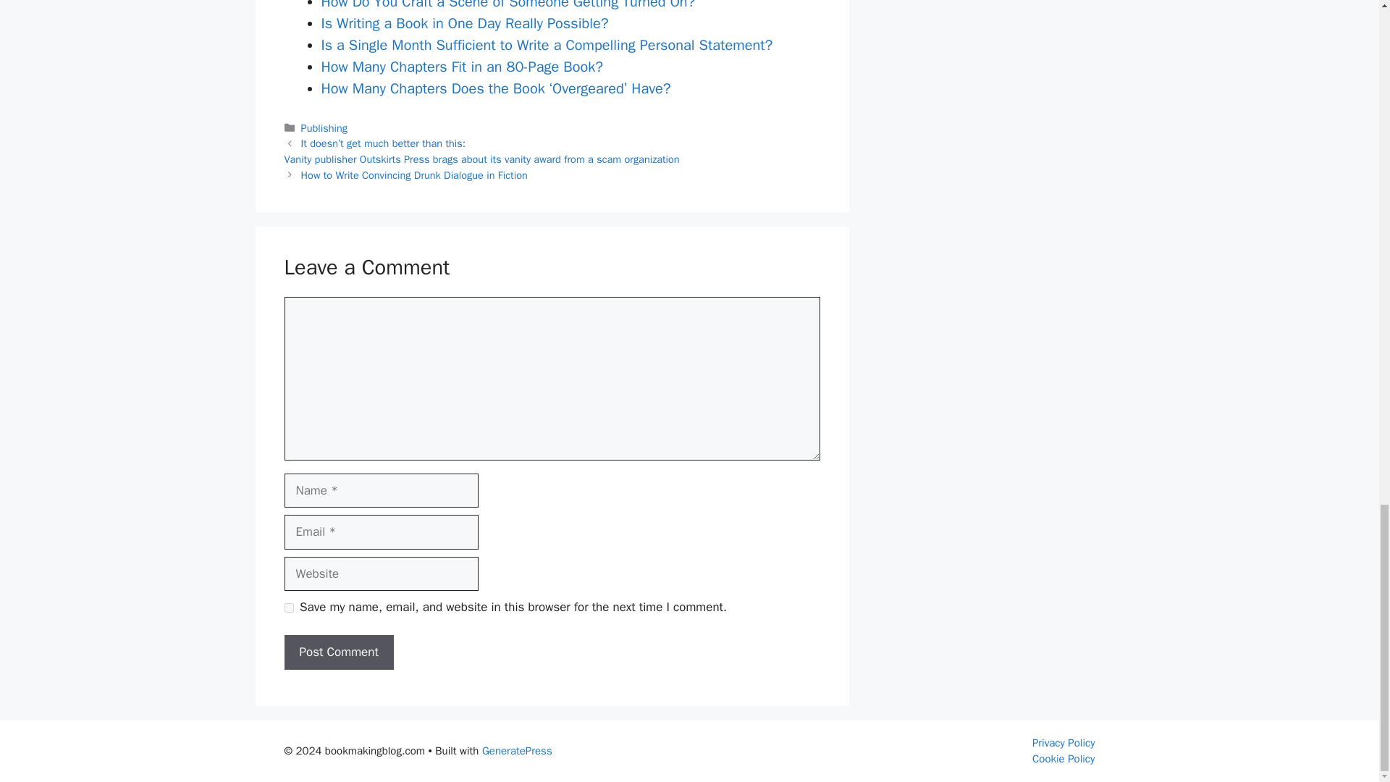 This screenshot has width=1390, height=782. I want to click on Privacy Policy, so click(1063, 743).